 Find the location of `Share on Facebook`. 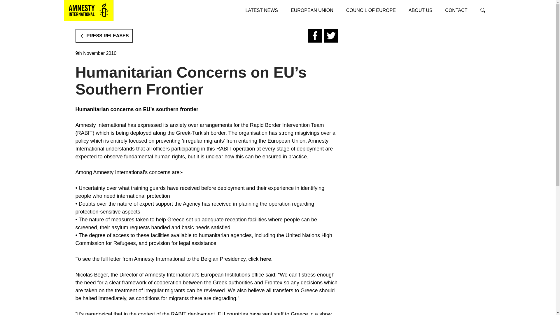

Share on Facebook is located at coordinates (315, 36).